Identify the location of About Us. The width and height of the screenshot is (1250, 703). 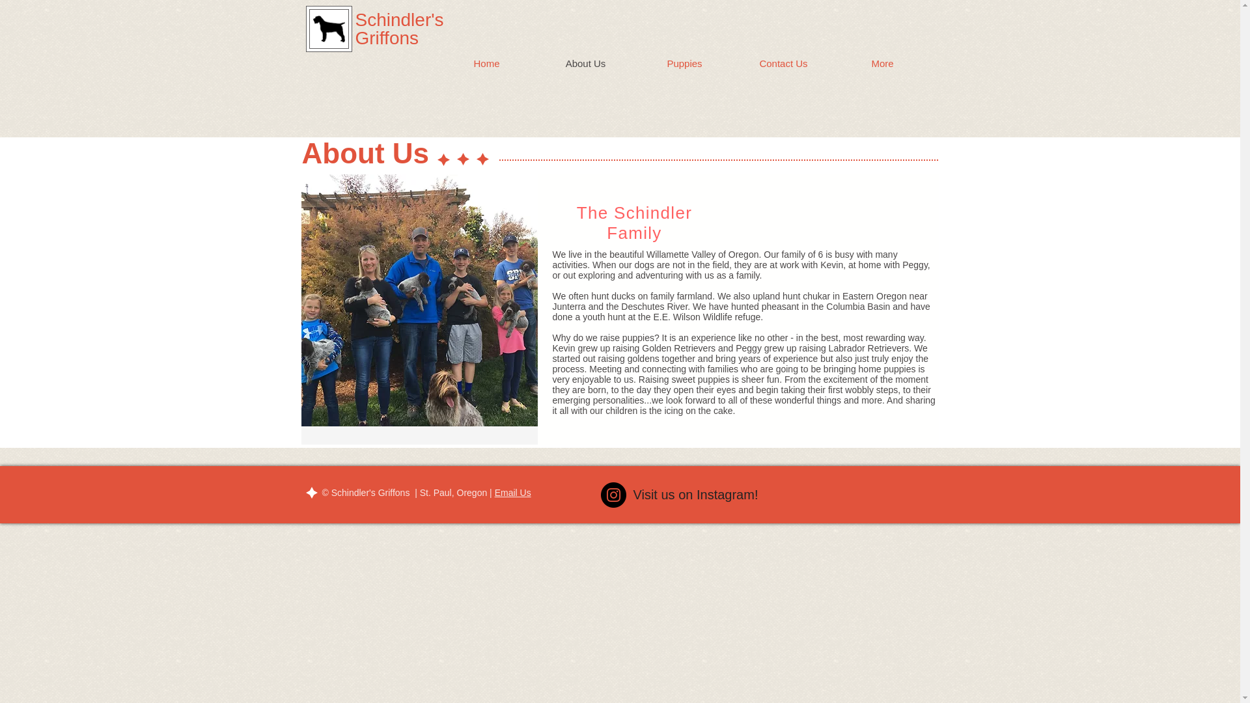
(585, 64).